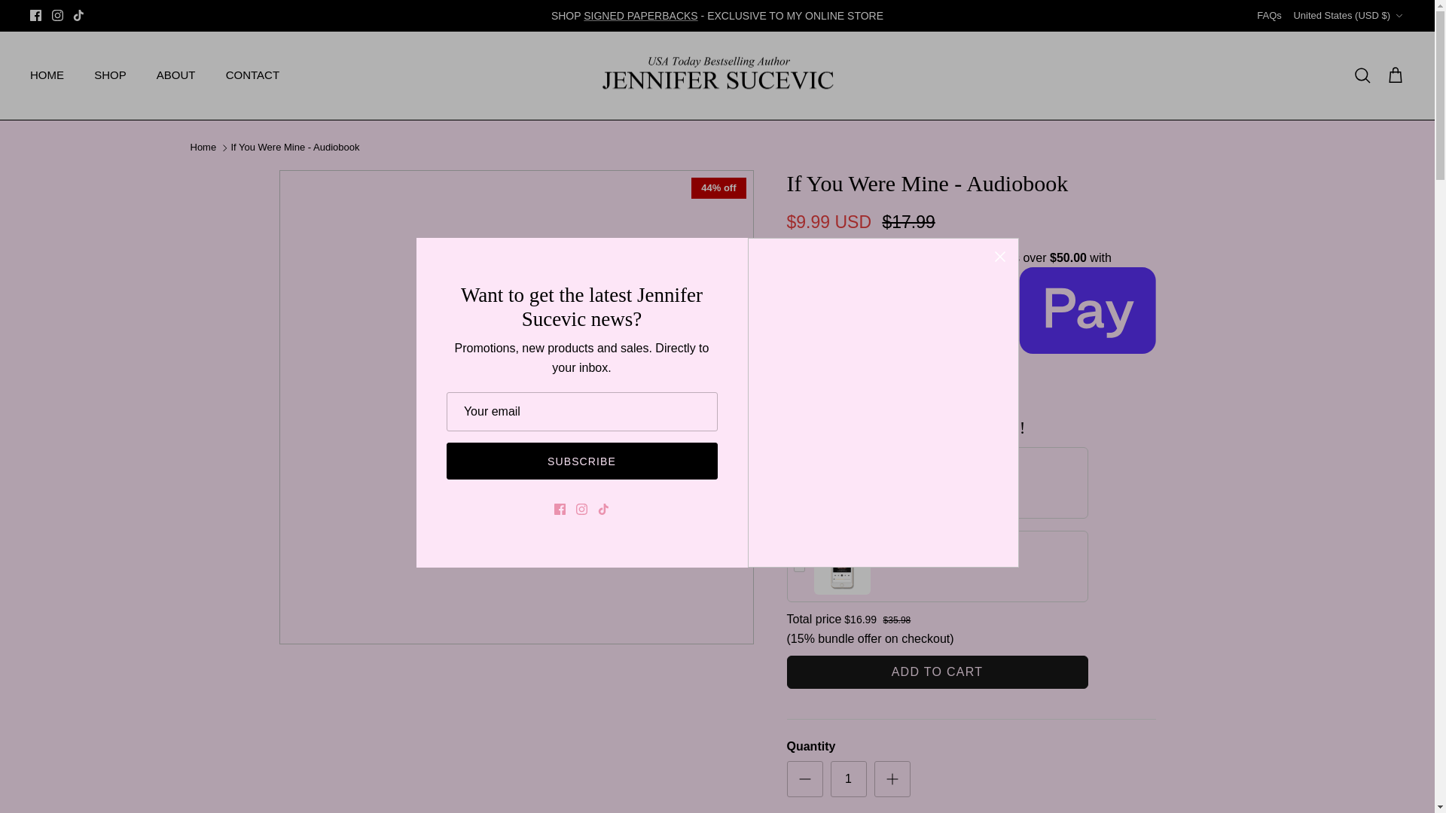  I want to click on Facebook, so click(36, 15).